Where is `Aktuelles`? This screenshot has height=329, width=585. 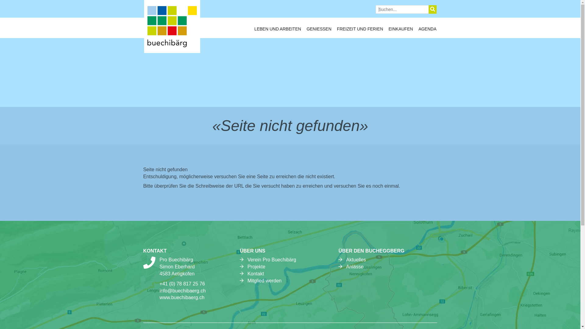 Aktuelles is located at coordinates (356, 260).